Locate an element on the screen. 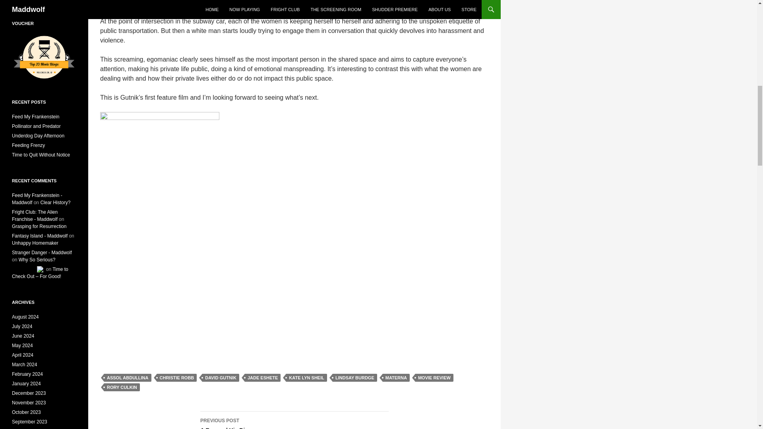  DAVID GUTNIK is located at coordinates (127, 377).